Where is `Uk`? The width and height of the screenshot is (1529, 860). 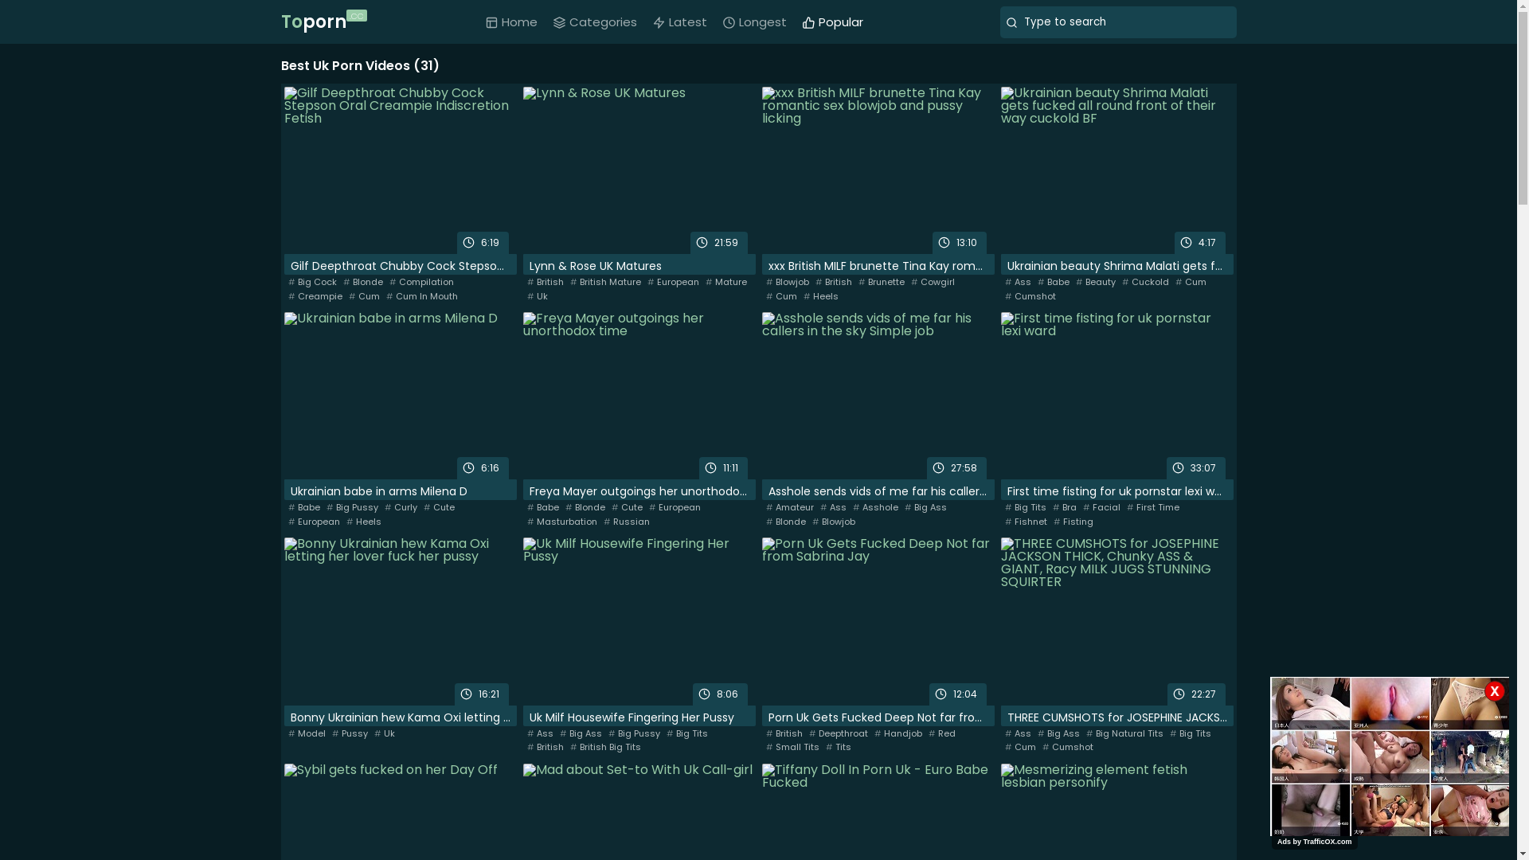 Uk is located at coordinates (385, 734).